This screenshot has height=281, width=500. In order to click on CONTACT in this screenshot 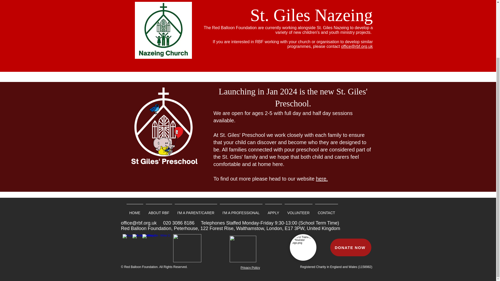, I will do `click(326, 210)`.